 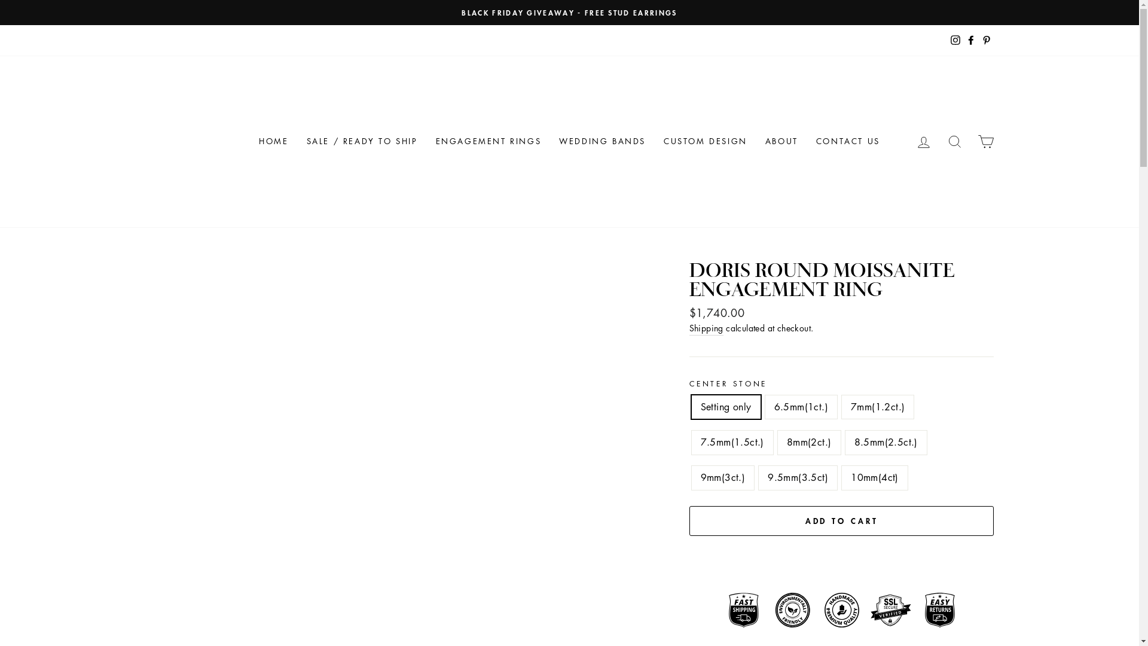 What do you see at coordinates (848, 142) in the screenshot?
I see `CONTACT US` at bounding box center [848, 142].